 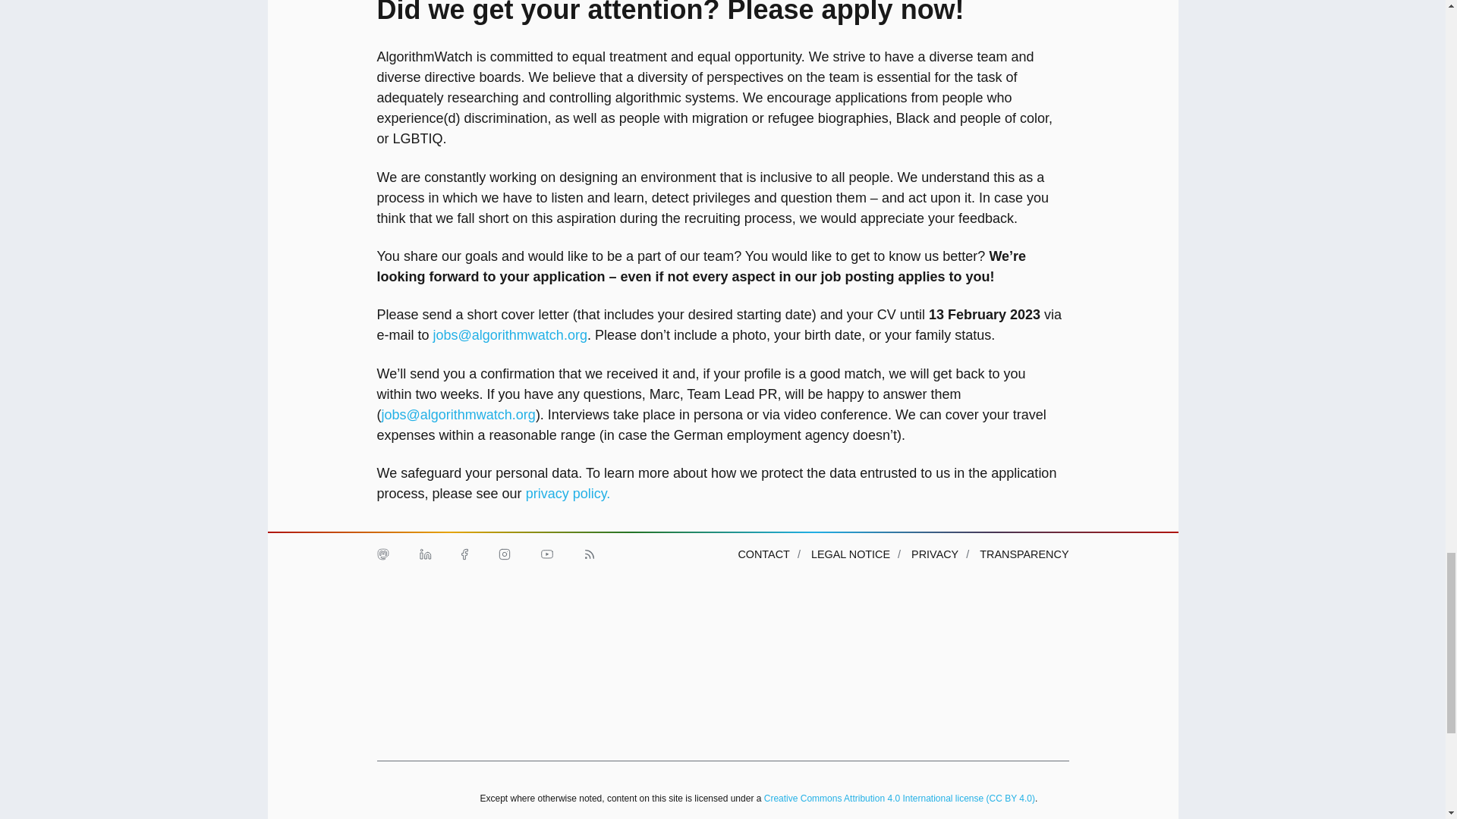 What do you see at coordinates (411, 621) in the screenshot?
I see `Alfred Landecker Foundation` at bounding box center [411, 621].